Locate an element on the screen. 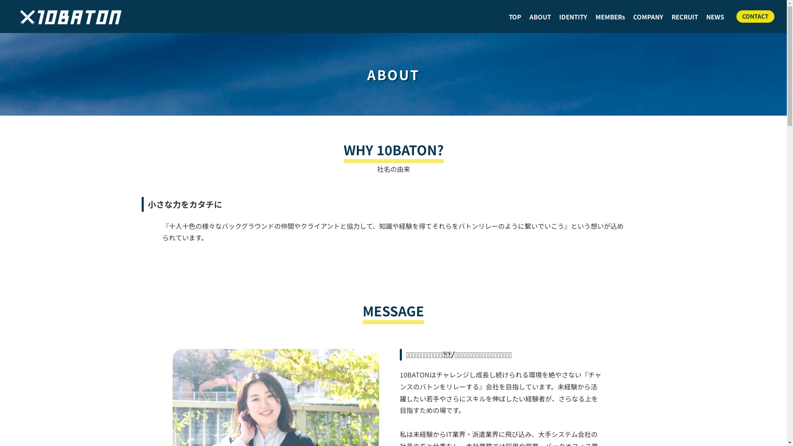 Image resolution: width=793 pixels, height=446 pixels. ABOUT is located at coordinates (540, 17).